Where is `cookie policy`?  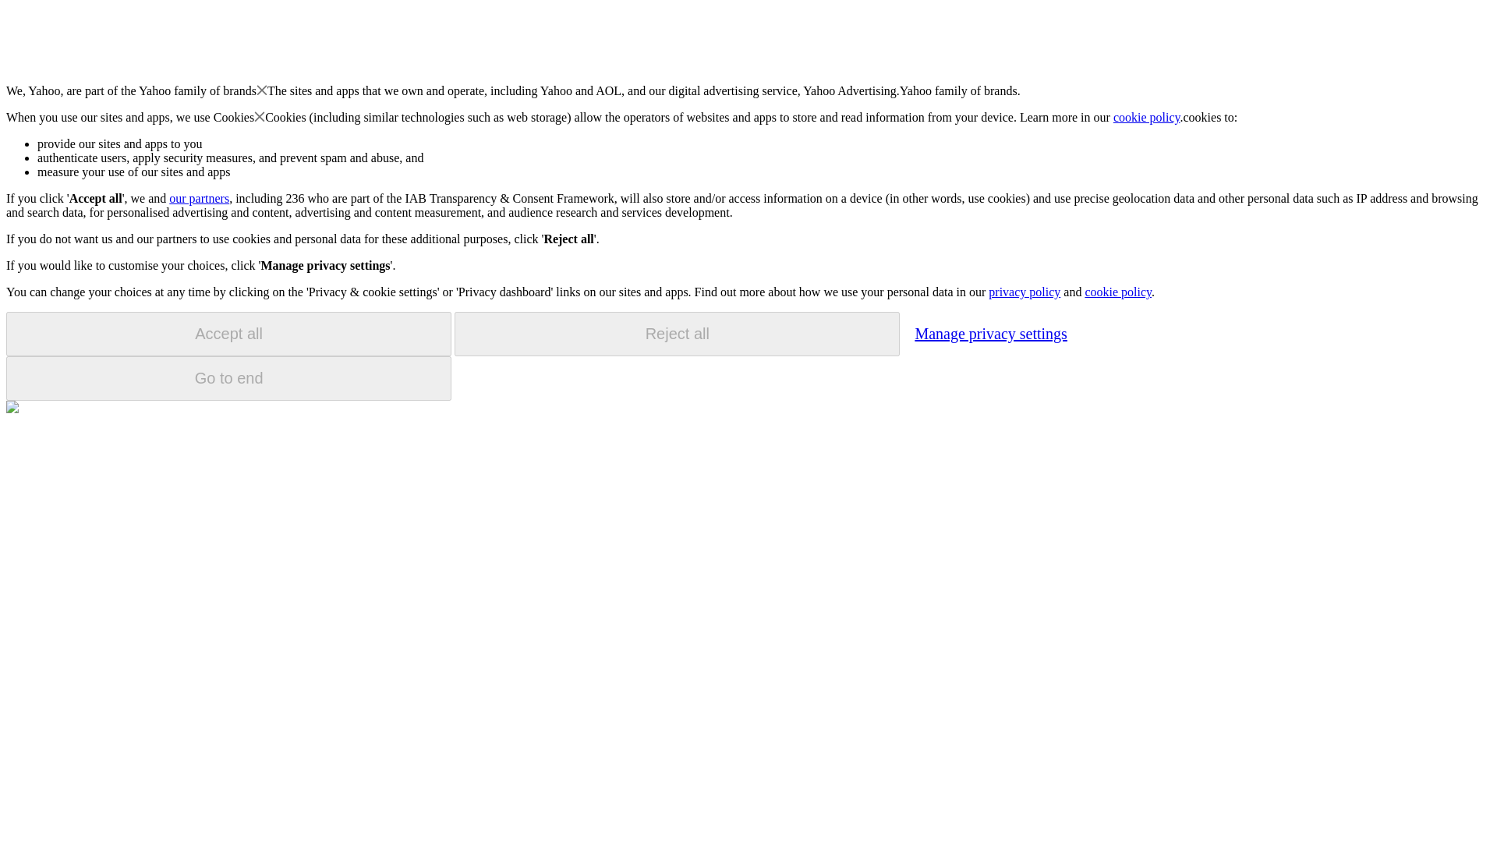 cookie policy is located at coordinates (1117, 292).